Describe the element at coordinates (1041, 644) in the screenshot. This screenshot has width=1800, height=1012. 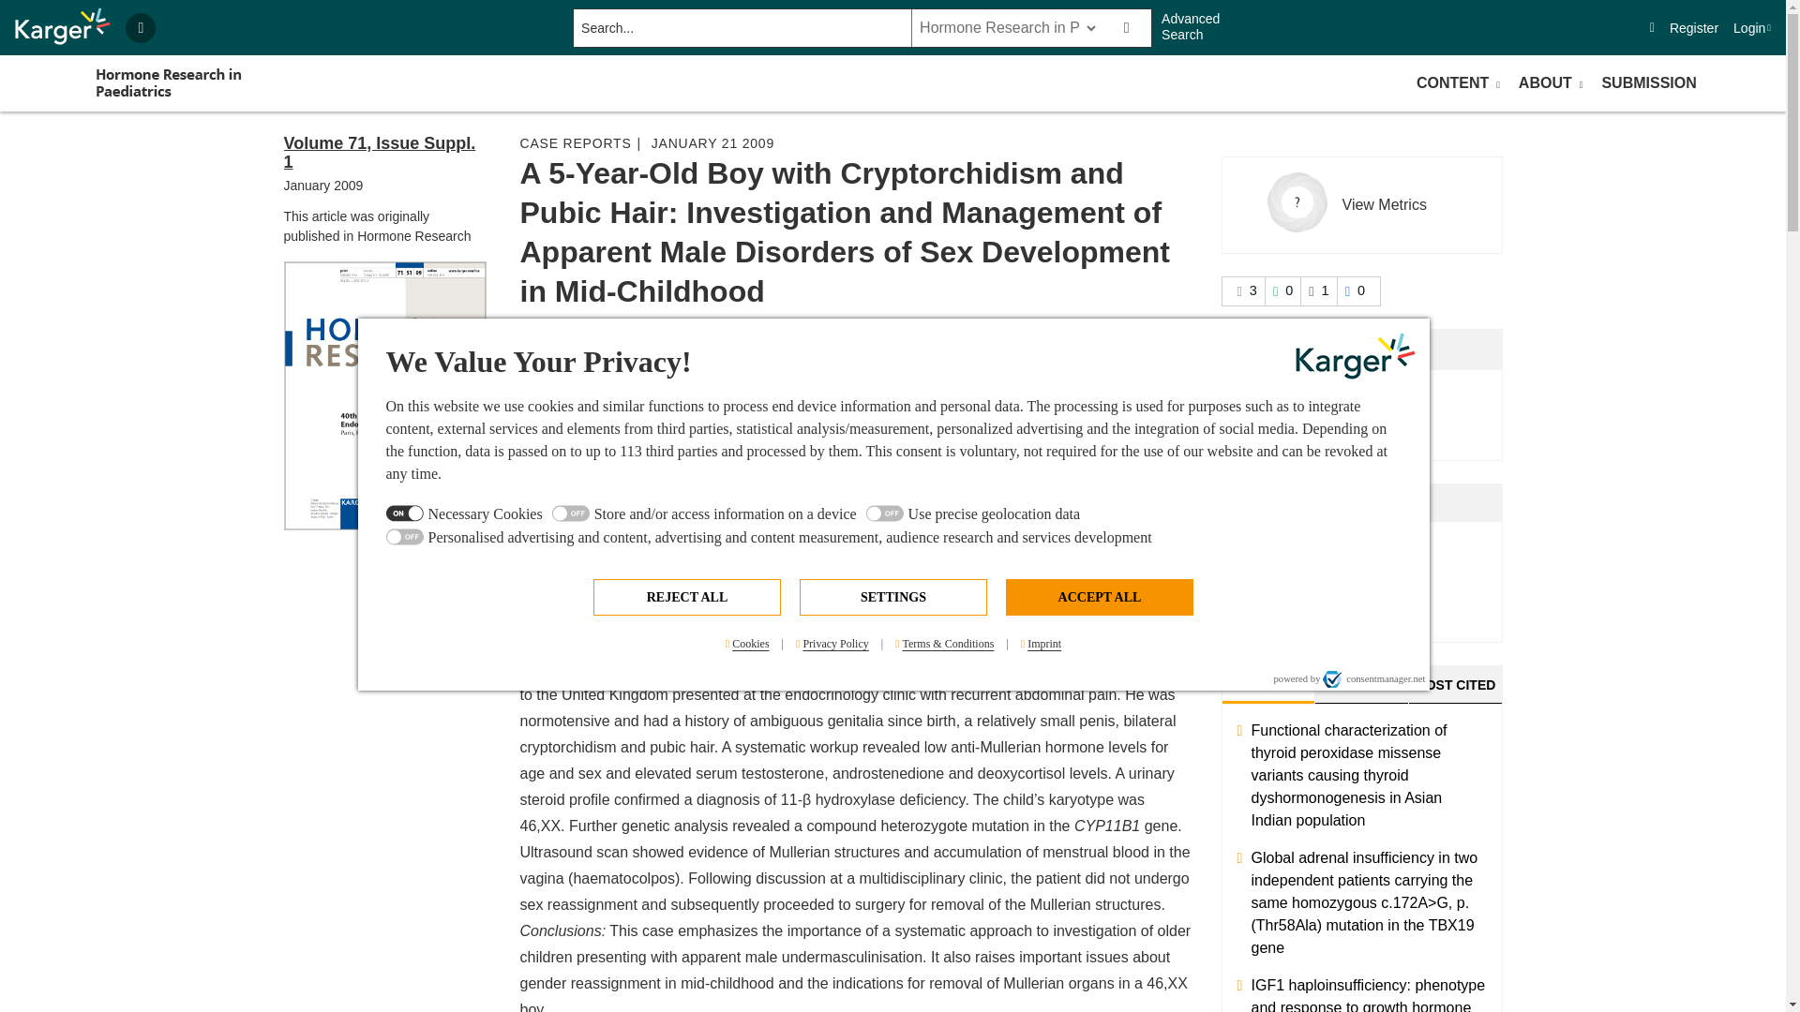
I see `Imprint` at that location.